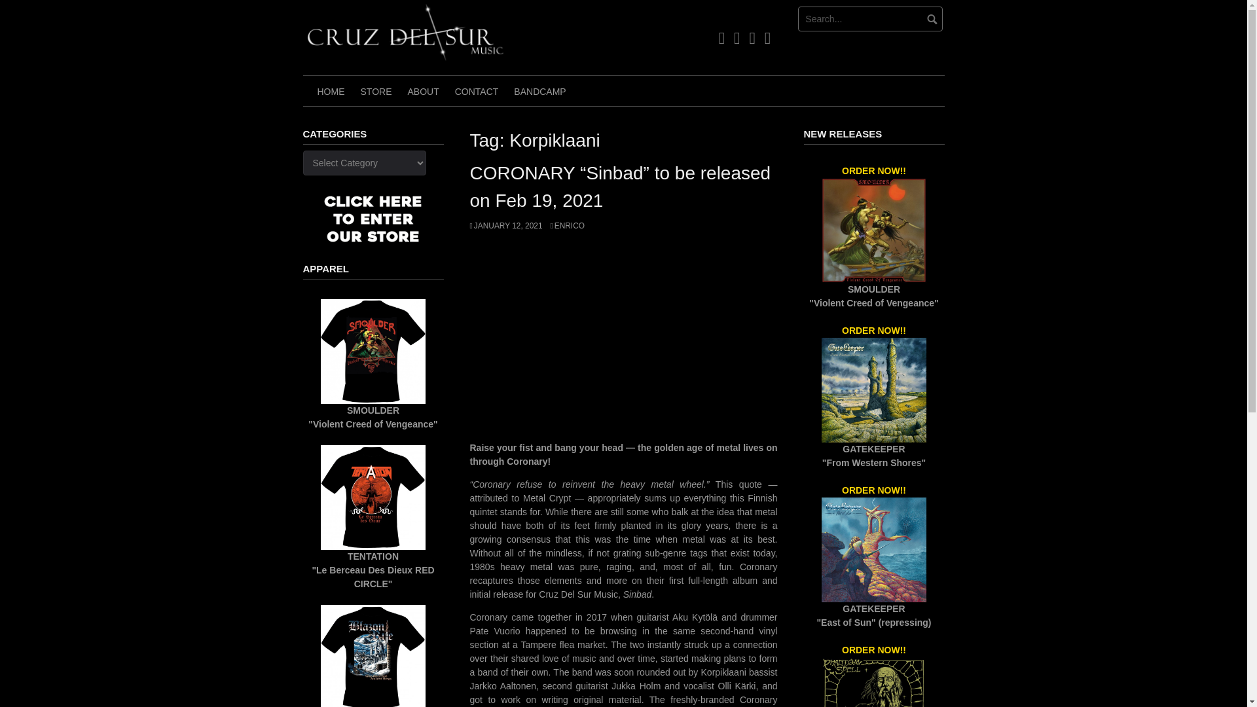 This screenshot has height=707, width=1257. Describe the element at coordinates (376, 90) in the screenshot. I see `STORE` at that location.